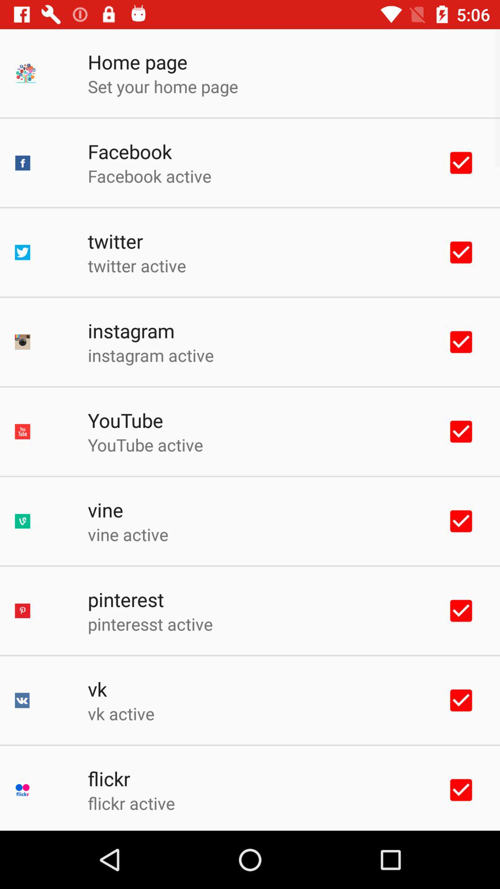 The image size is (500, 889). What do you see at coordinates (131, 803) in the screenshot?
I see `turn off flickr active app` at bounding box center [131, 803].